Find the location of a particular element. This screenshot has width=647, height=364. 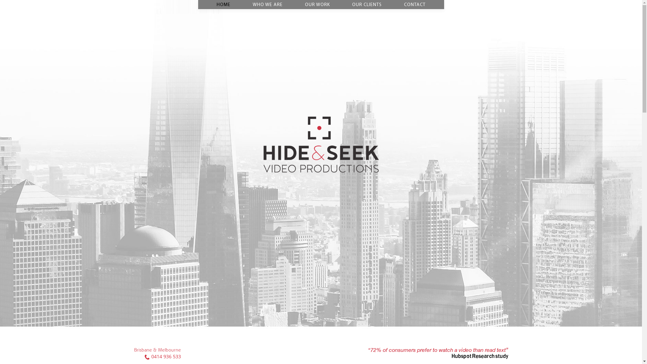

WHO WE ARE is located at coordinates (268, 5).